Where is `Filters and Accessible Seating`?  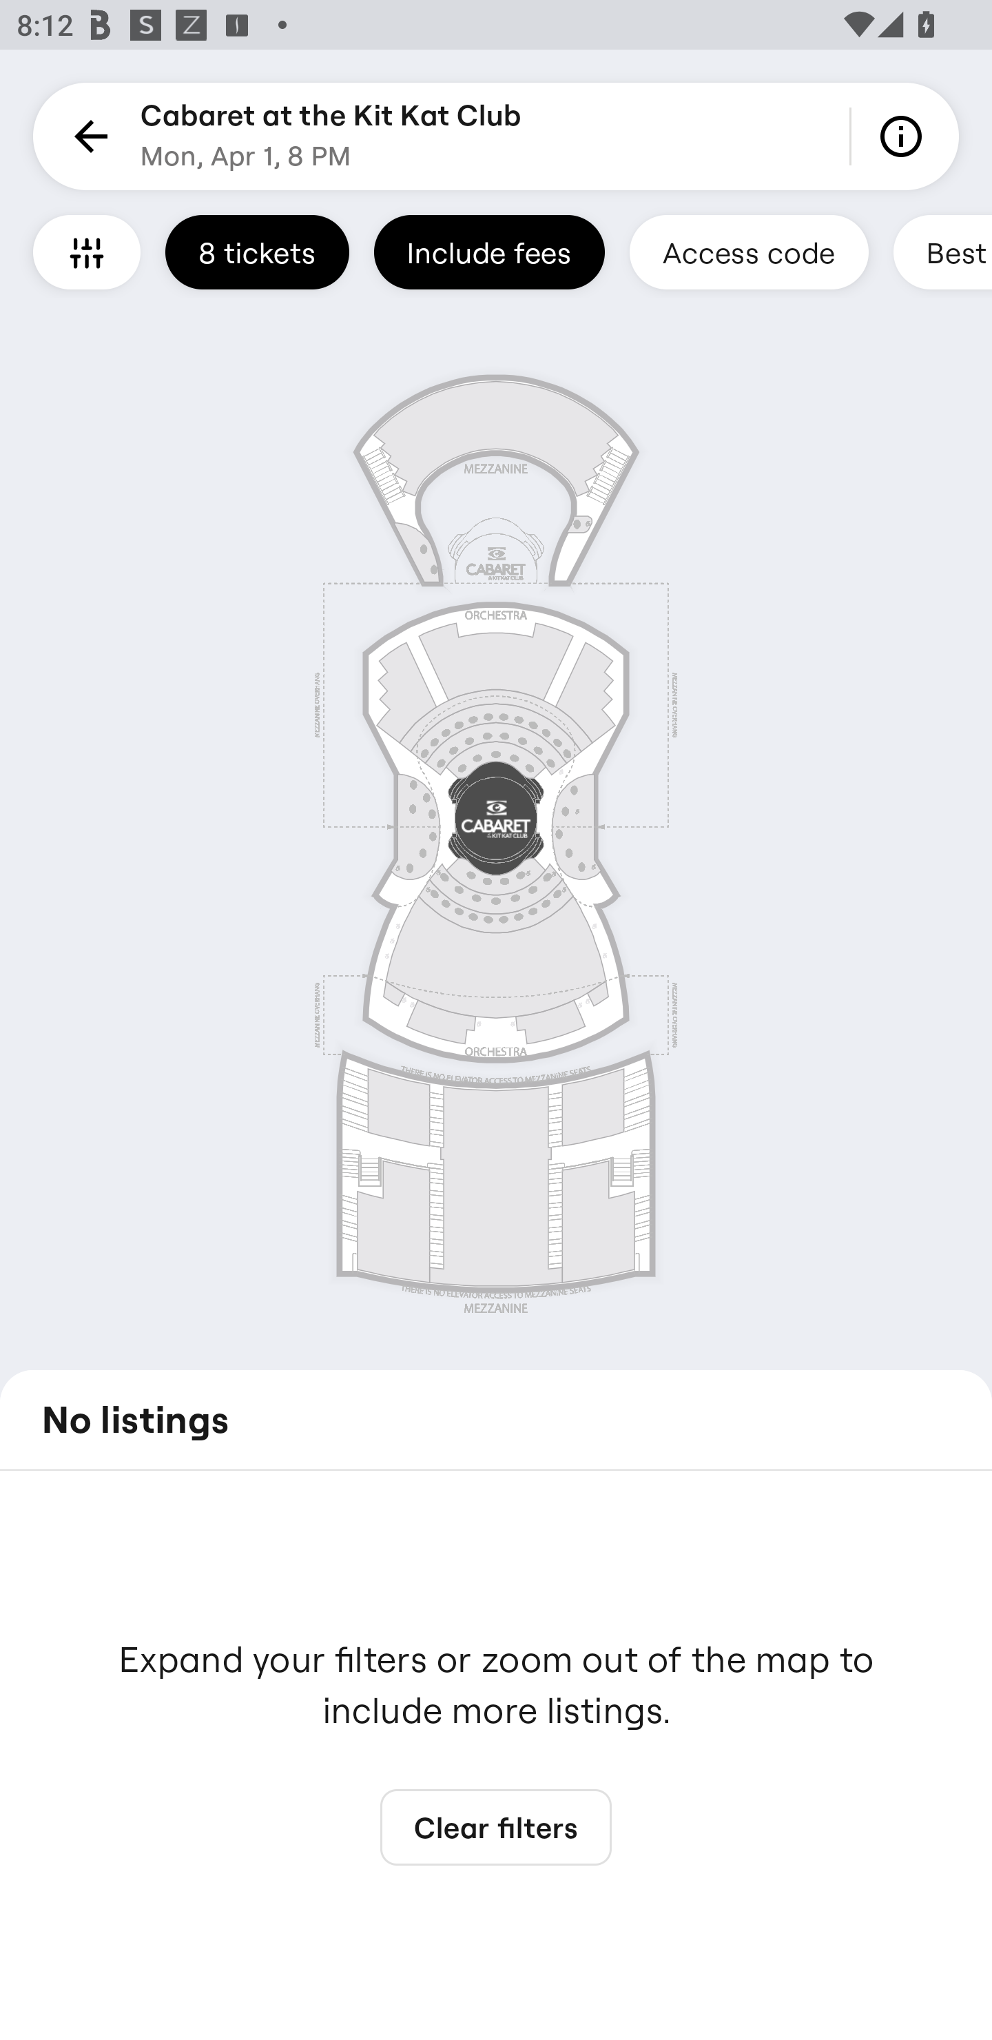 Filters and Accessible Seating is located at coordinates (87, 252).